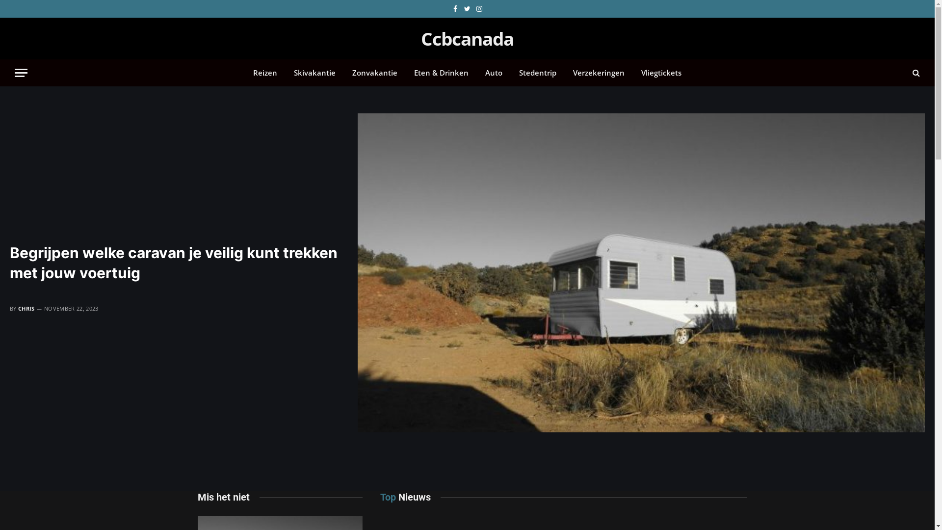 Image resolution: width=942 pixels, height=530 pixels. I want to click on Twitter, so click(467, 9).